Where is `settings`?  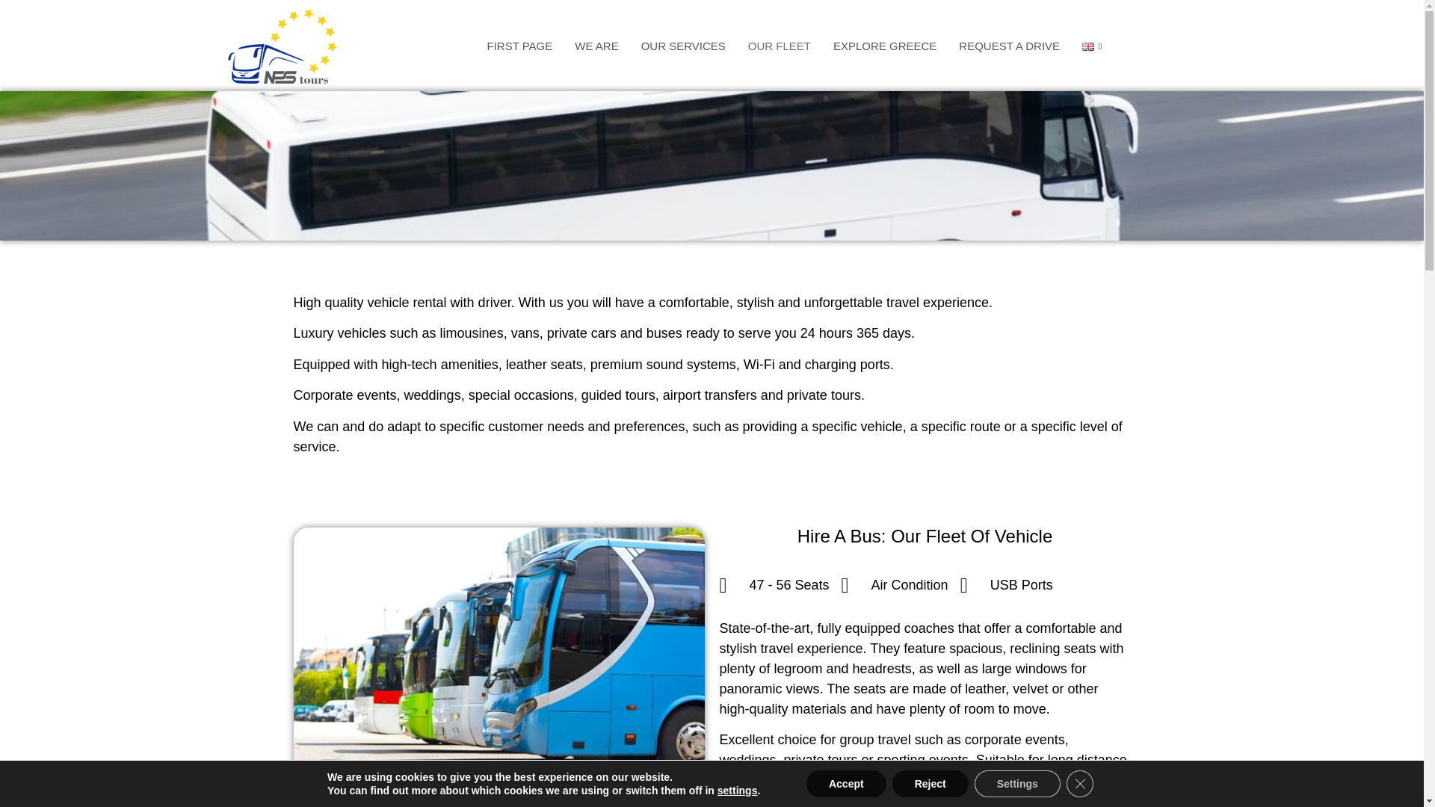 settings is located at coordinates (737, 791).